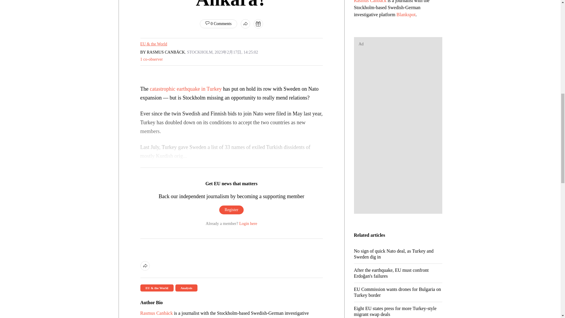 Image resolution: width=565 pixels, height=318 pixels. Describe the element at coordinates (398, 294) in the screenshot. I see `EU Commission wants drones for Bulgaria on Turkey border` at that location.